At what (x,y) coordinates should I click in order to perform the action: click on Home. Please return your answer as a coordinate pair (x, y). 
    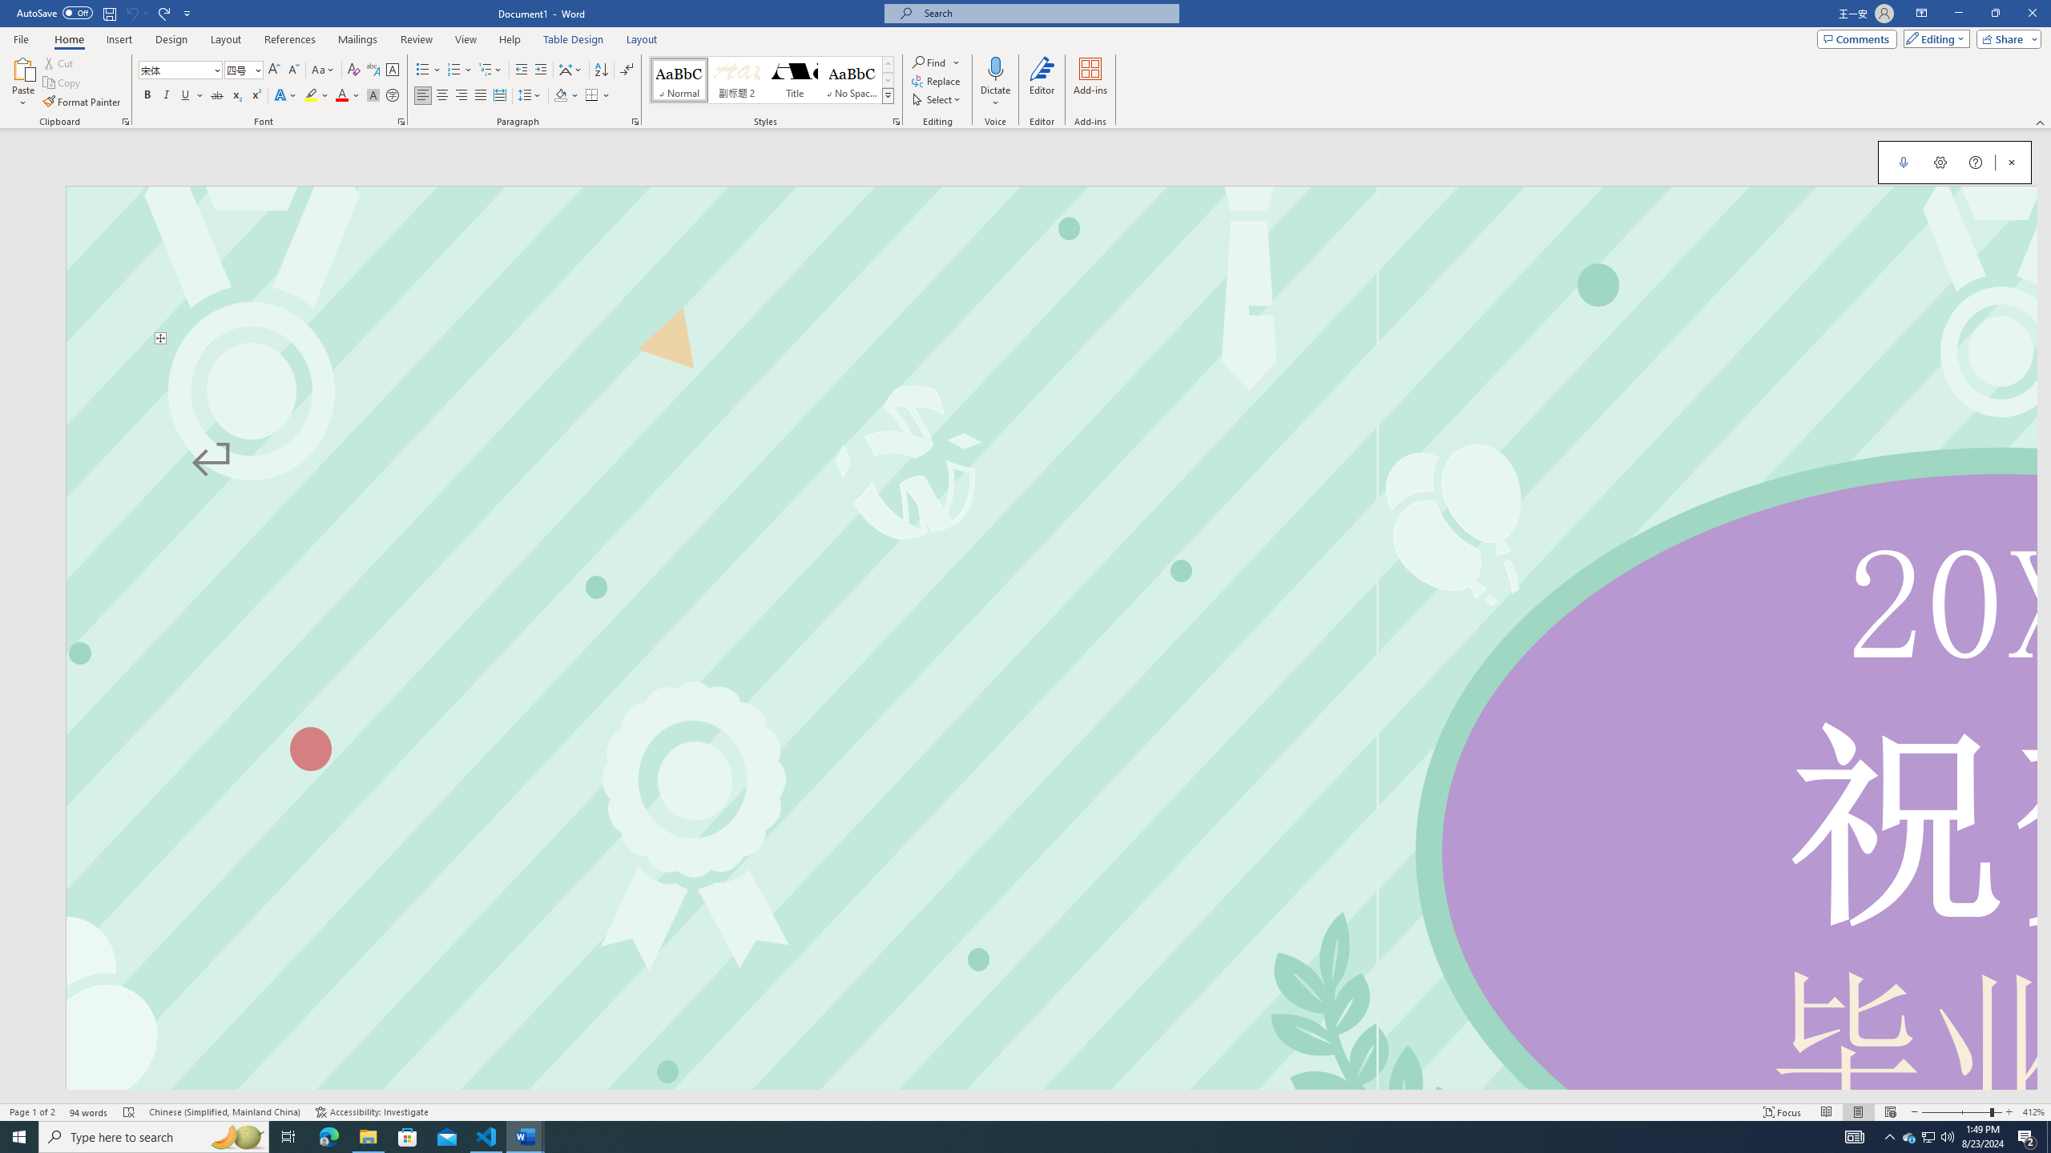
    Looking at the image, I should click on (68, 39).